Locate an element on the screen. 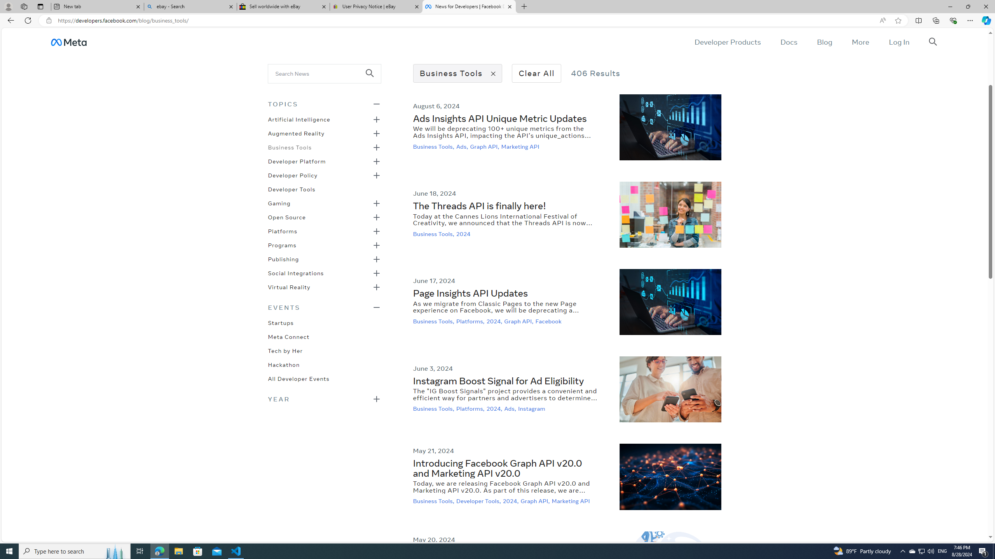  2024 is located at coordinates (464, 234).